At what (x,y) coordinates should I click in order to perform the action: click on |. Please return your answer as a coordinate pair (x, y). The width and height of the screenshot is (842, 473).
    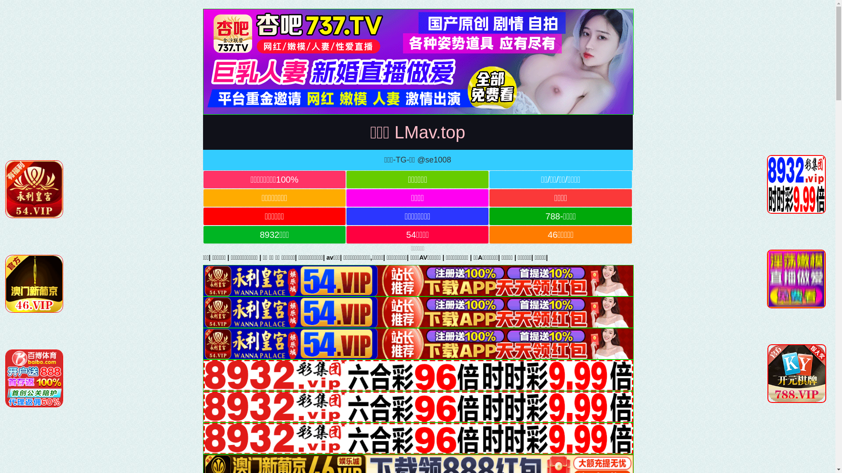
    Looking at the image, I should click on (547, 258).